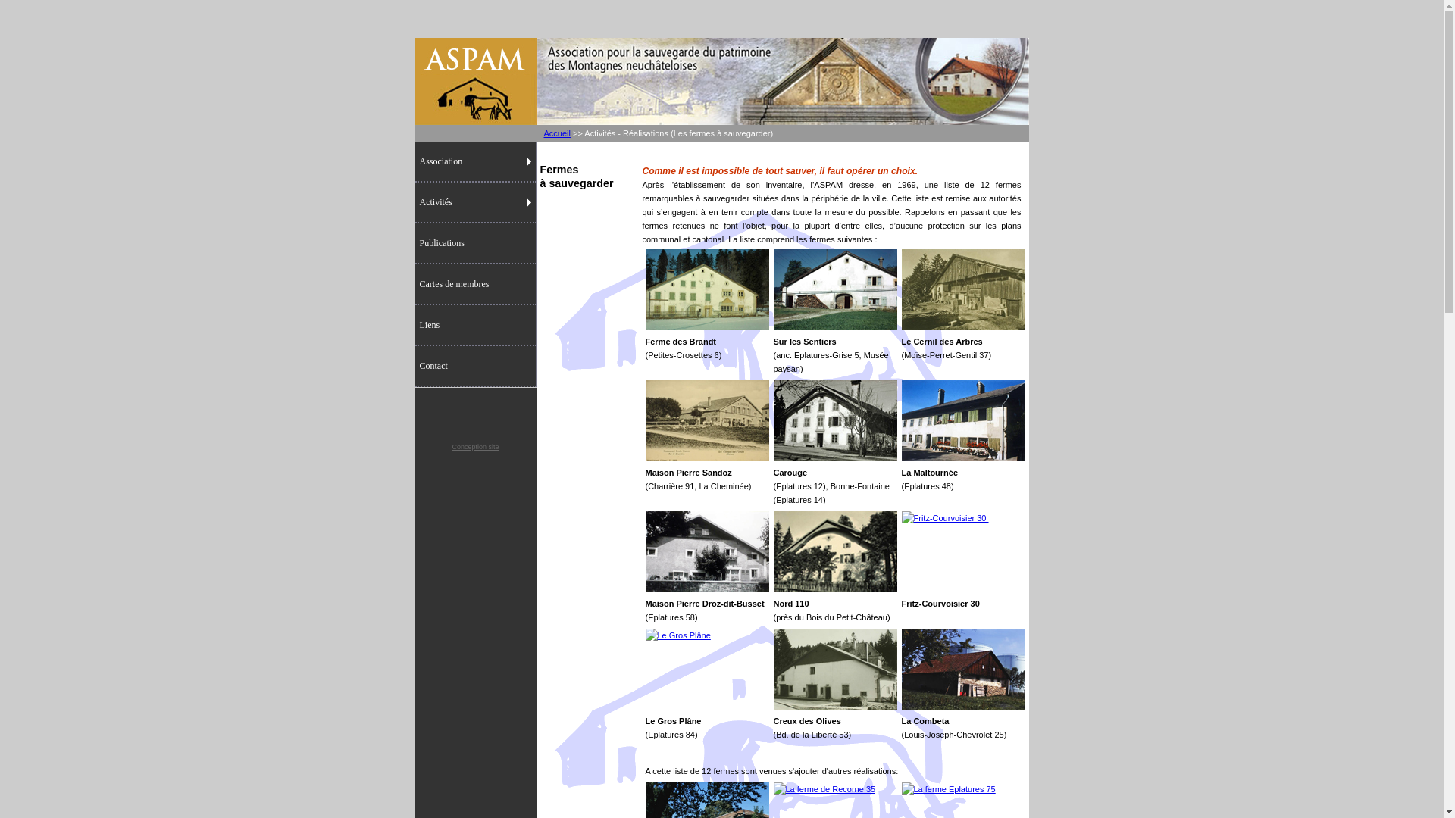 The height and width of the screenshot is (818, 1455). What do you see at coordinates (476, 285) in the screenshot?
I see `Cartes de membres` at bounding box center [476, 285].